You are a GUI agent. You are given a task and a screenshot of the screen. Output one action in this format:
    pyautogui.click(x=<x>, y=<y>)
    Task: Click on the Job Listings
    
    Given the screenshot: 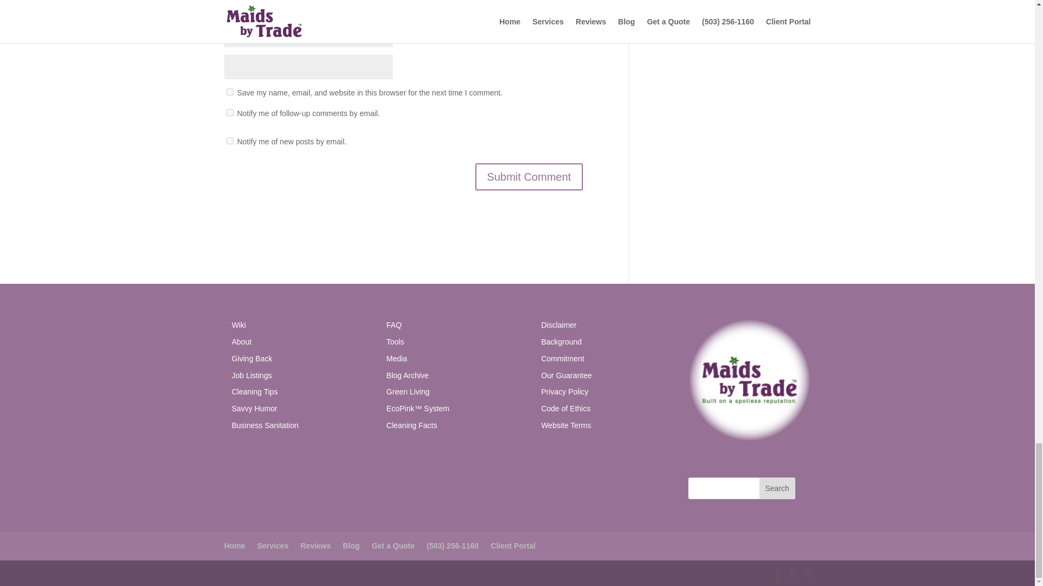 What is the action you would take?
    pyautogui.click(x=251, y=375)
    